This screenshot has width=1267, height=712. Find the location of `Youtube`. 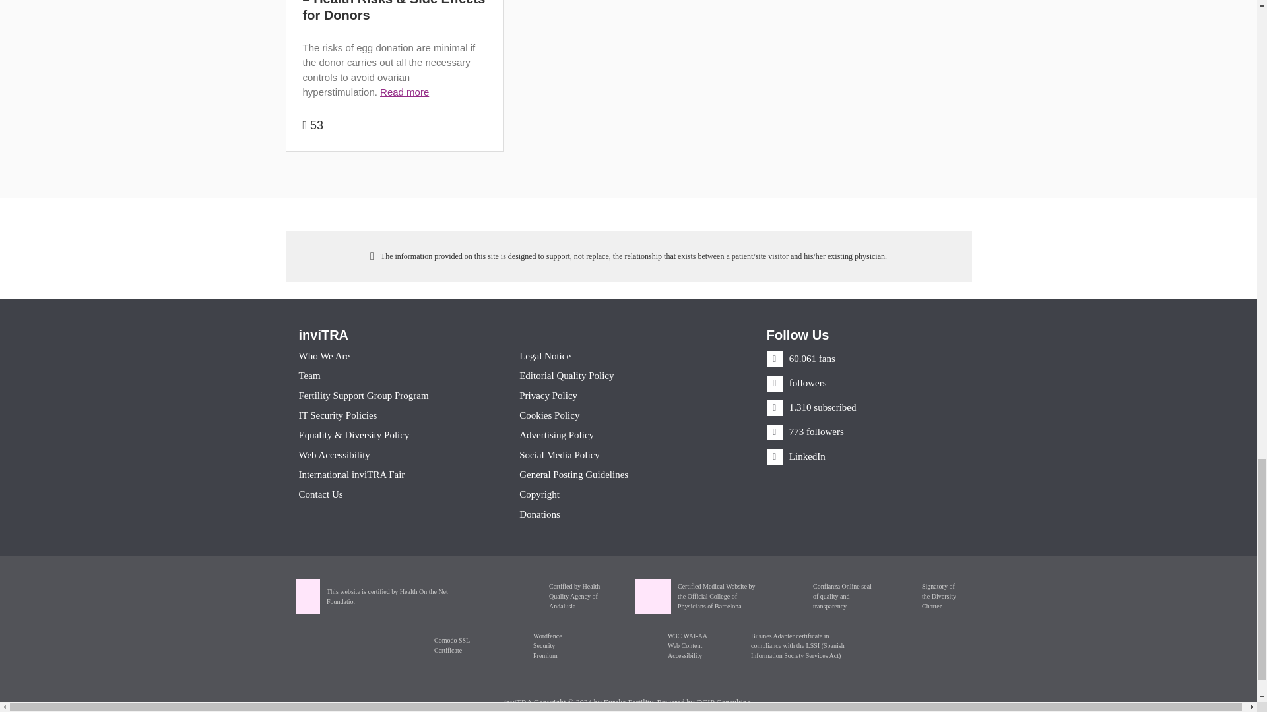

Youtube is located at coordinates (811, 407).